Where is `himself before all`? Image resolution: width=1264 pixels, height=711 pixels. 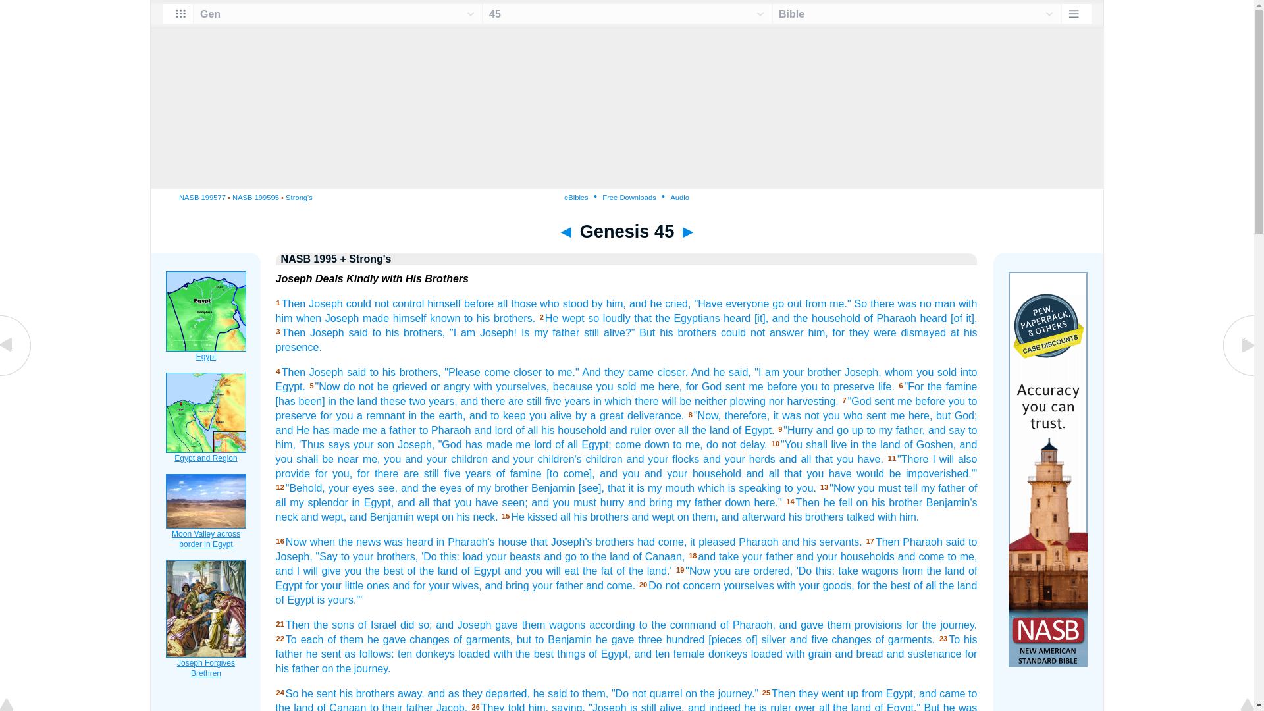
himself before all is located at coordinates (467, 303).